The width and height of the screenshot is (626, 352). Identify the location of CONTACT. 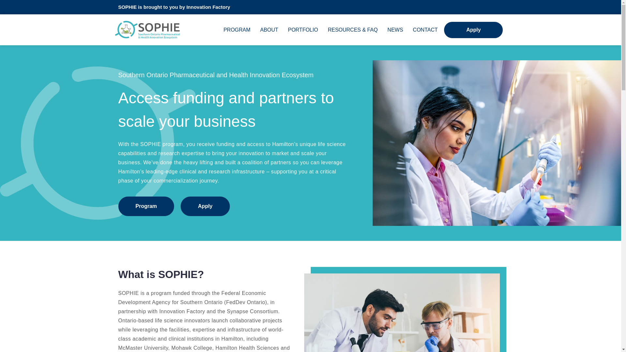
(425, 30).